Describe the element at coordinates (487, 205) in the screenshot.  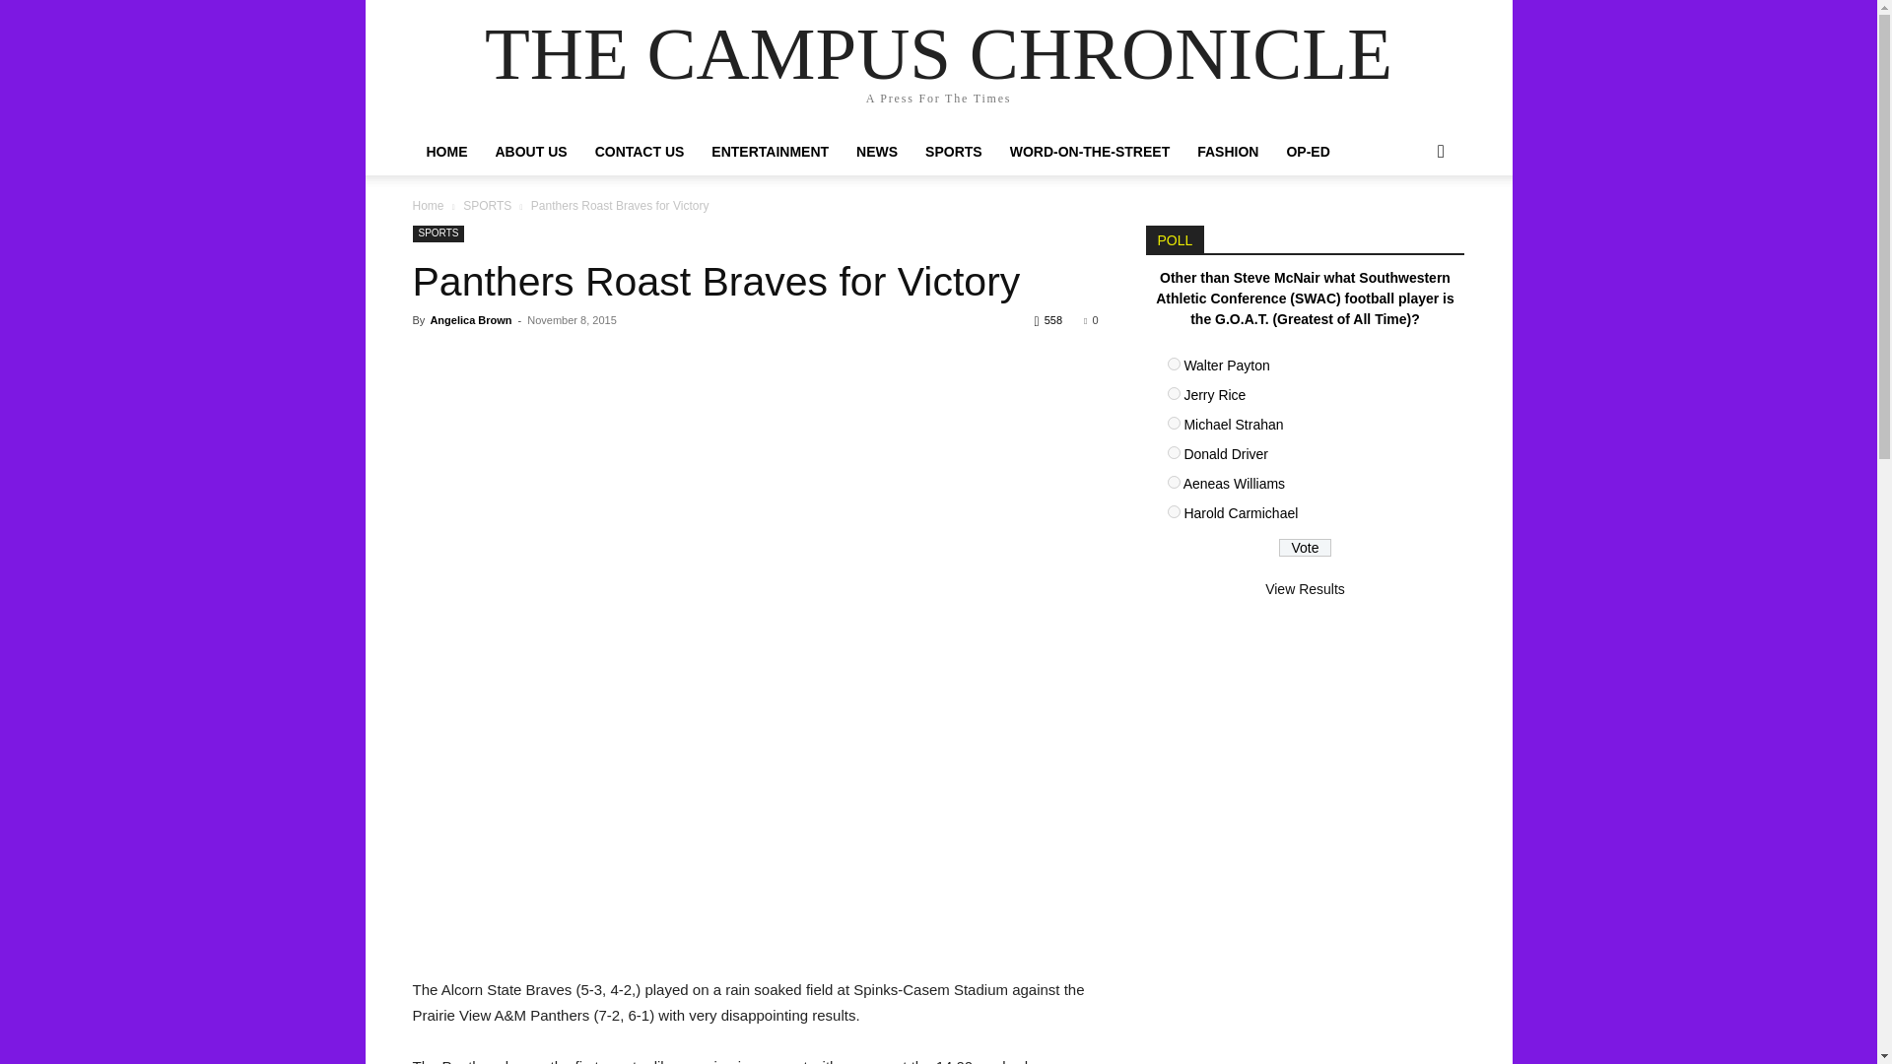
I see `View all posts in SPORTS` at that location.